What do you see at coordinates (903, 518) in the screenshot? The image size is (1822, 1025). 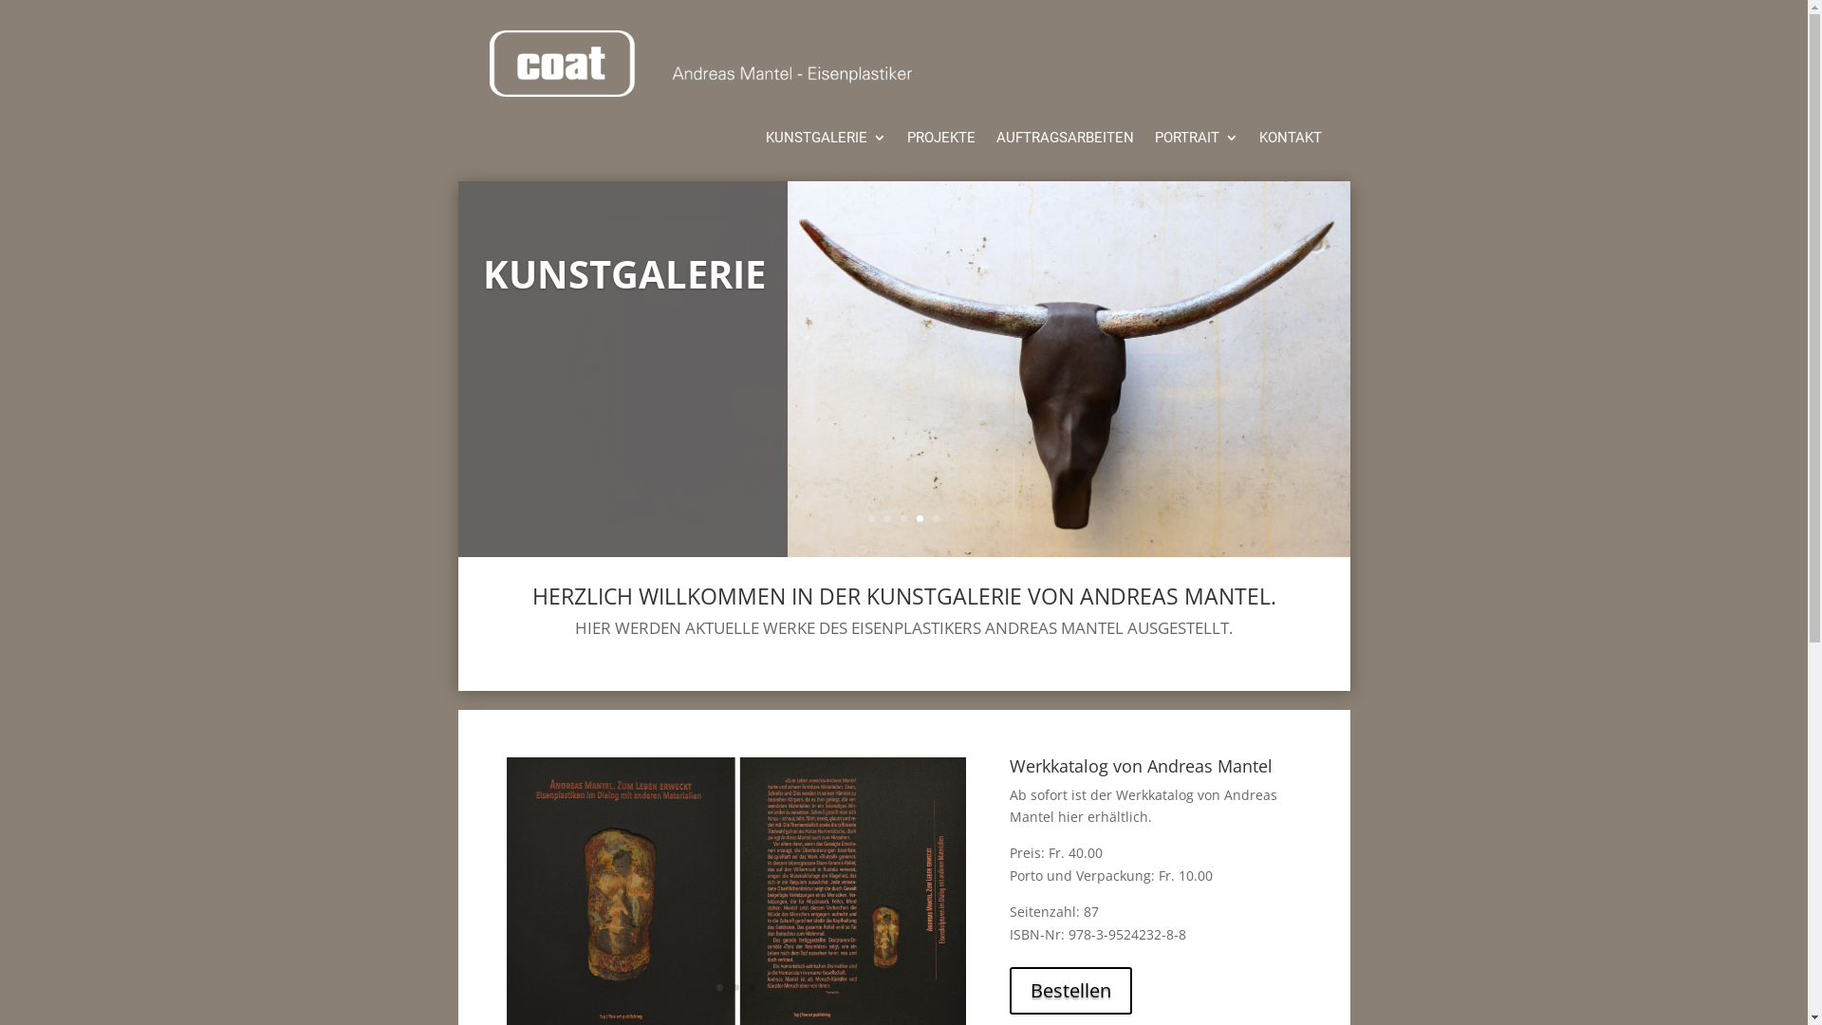 I see `3` at bounding box center [903, 518].